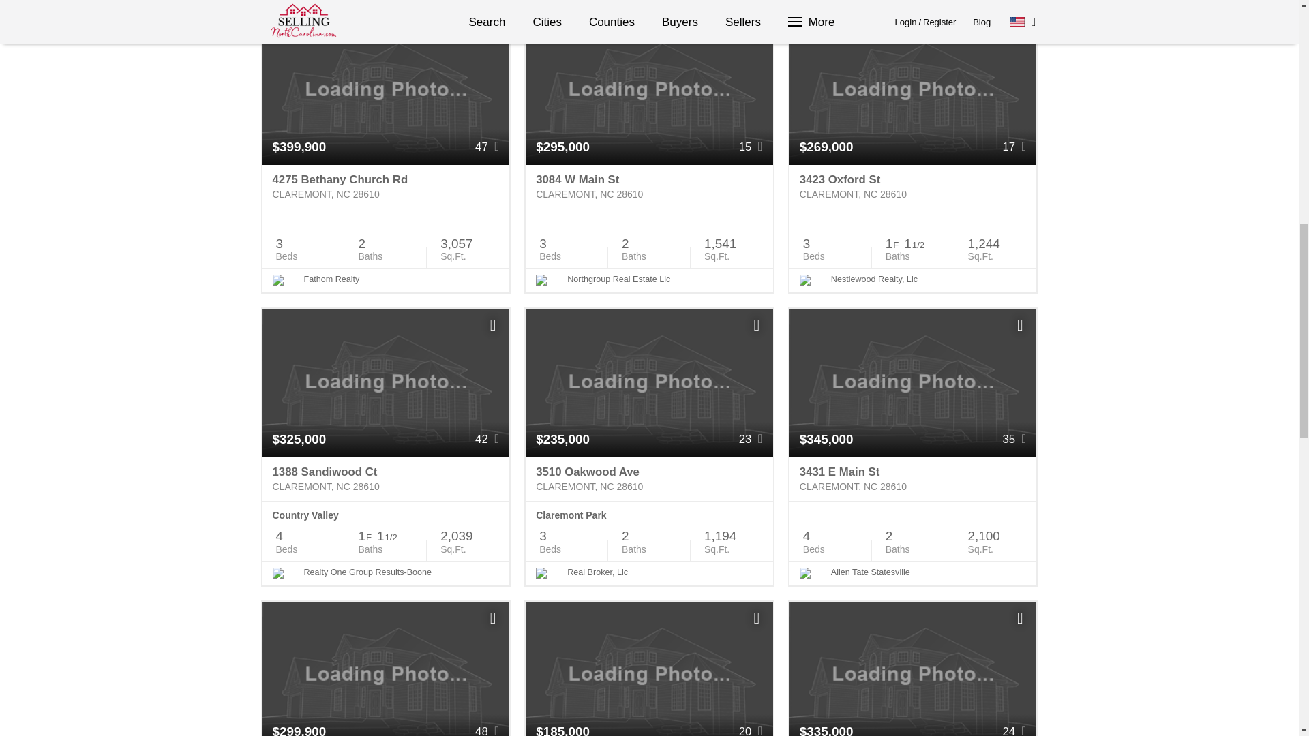 The height and width of the screenshot is (736, 1309). I want to click on 3510 Oakwood Ave Claremont,  NC 28610, so click(649, 478).